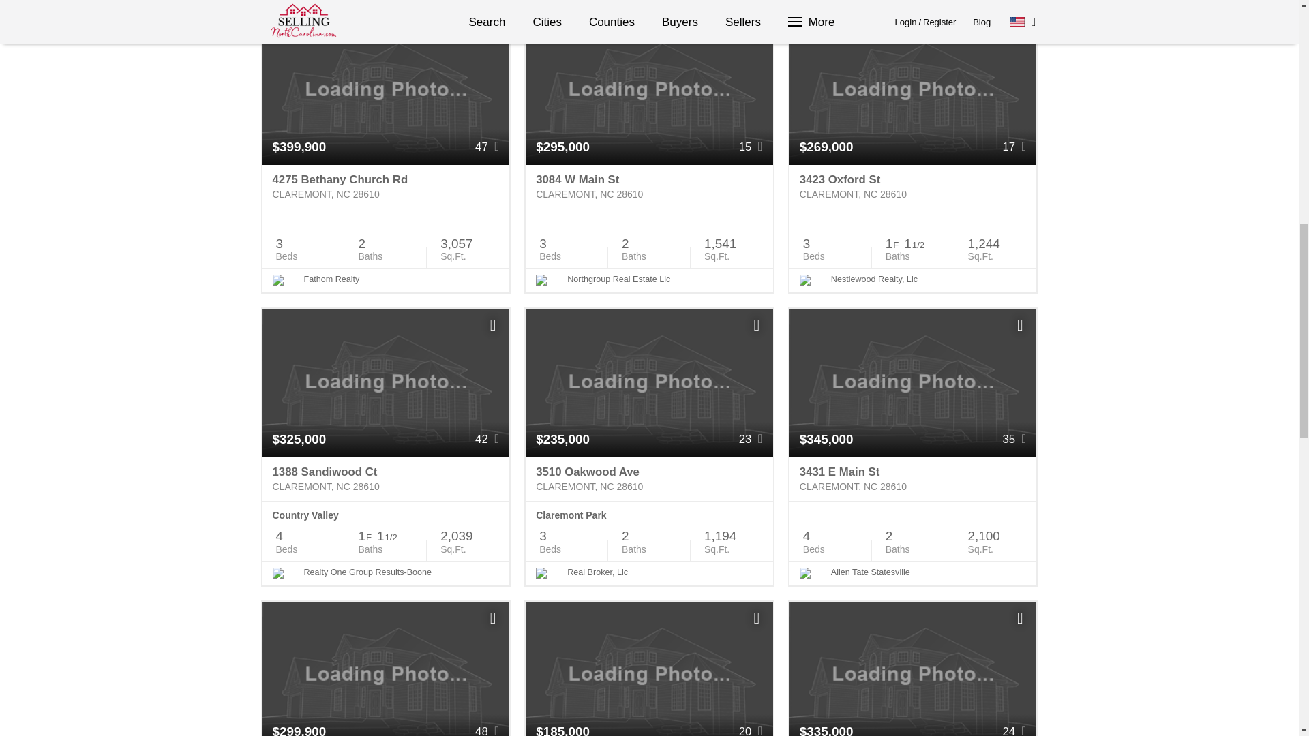 The height and width of the screenshot is (736, 1309). I want to click on 3510 Oakwood Ave Claremont,  NC 28610, so click(649, 478).